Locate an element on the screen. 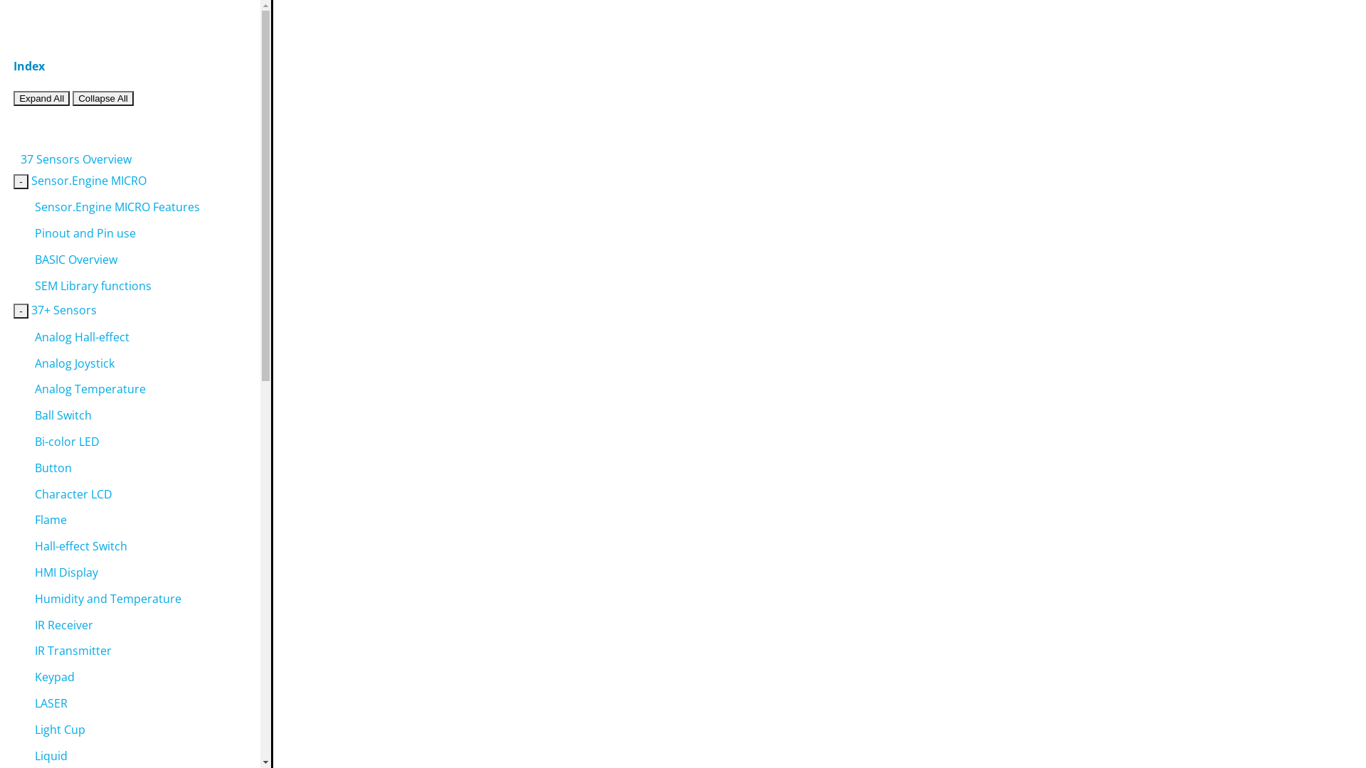 The height and width of the screenshot is (768, 1366). Humidity and Temperature is located at coordinates (108, 599).